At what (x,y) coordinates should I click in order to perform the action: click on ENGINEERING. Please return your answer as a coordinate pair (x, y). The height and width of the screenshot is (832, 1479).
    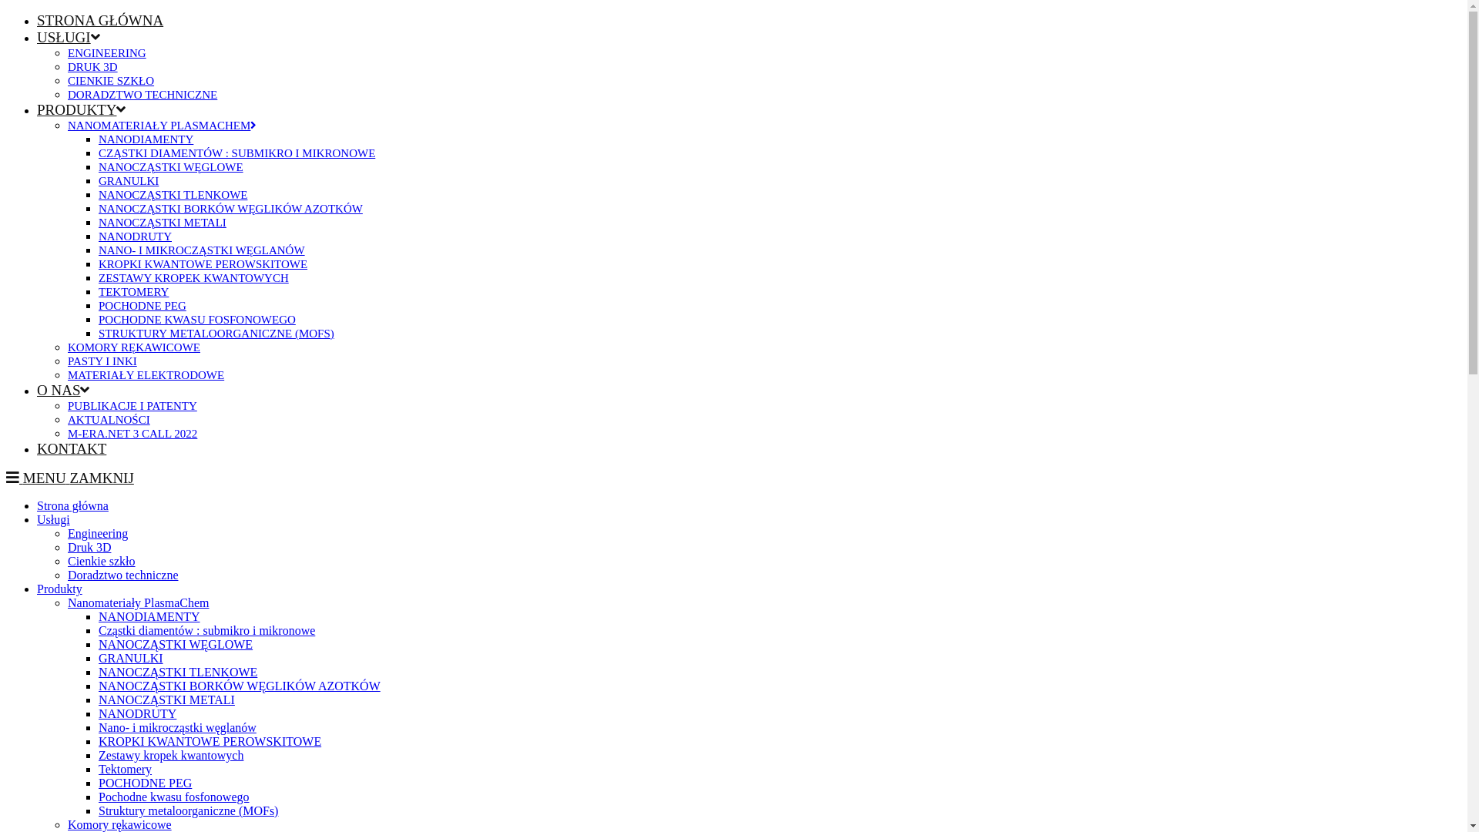
    Looking at the image, I should click on (107, 53).